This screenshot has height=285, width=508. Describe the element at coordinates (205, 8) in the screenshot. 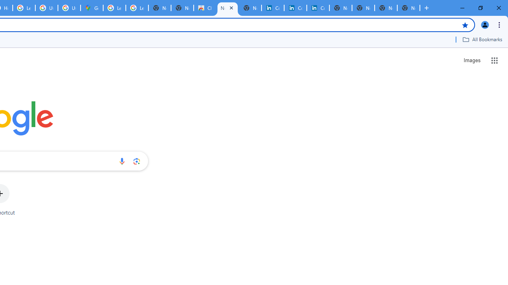

I see `Chrome Web Store` at that location.